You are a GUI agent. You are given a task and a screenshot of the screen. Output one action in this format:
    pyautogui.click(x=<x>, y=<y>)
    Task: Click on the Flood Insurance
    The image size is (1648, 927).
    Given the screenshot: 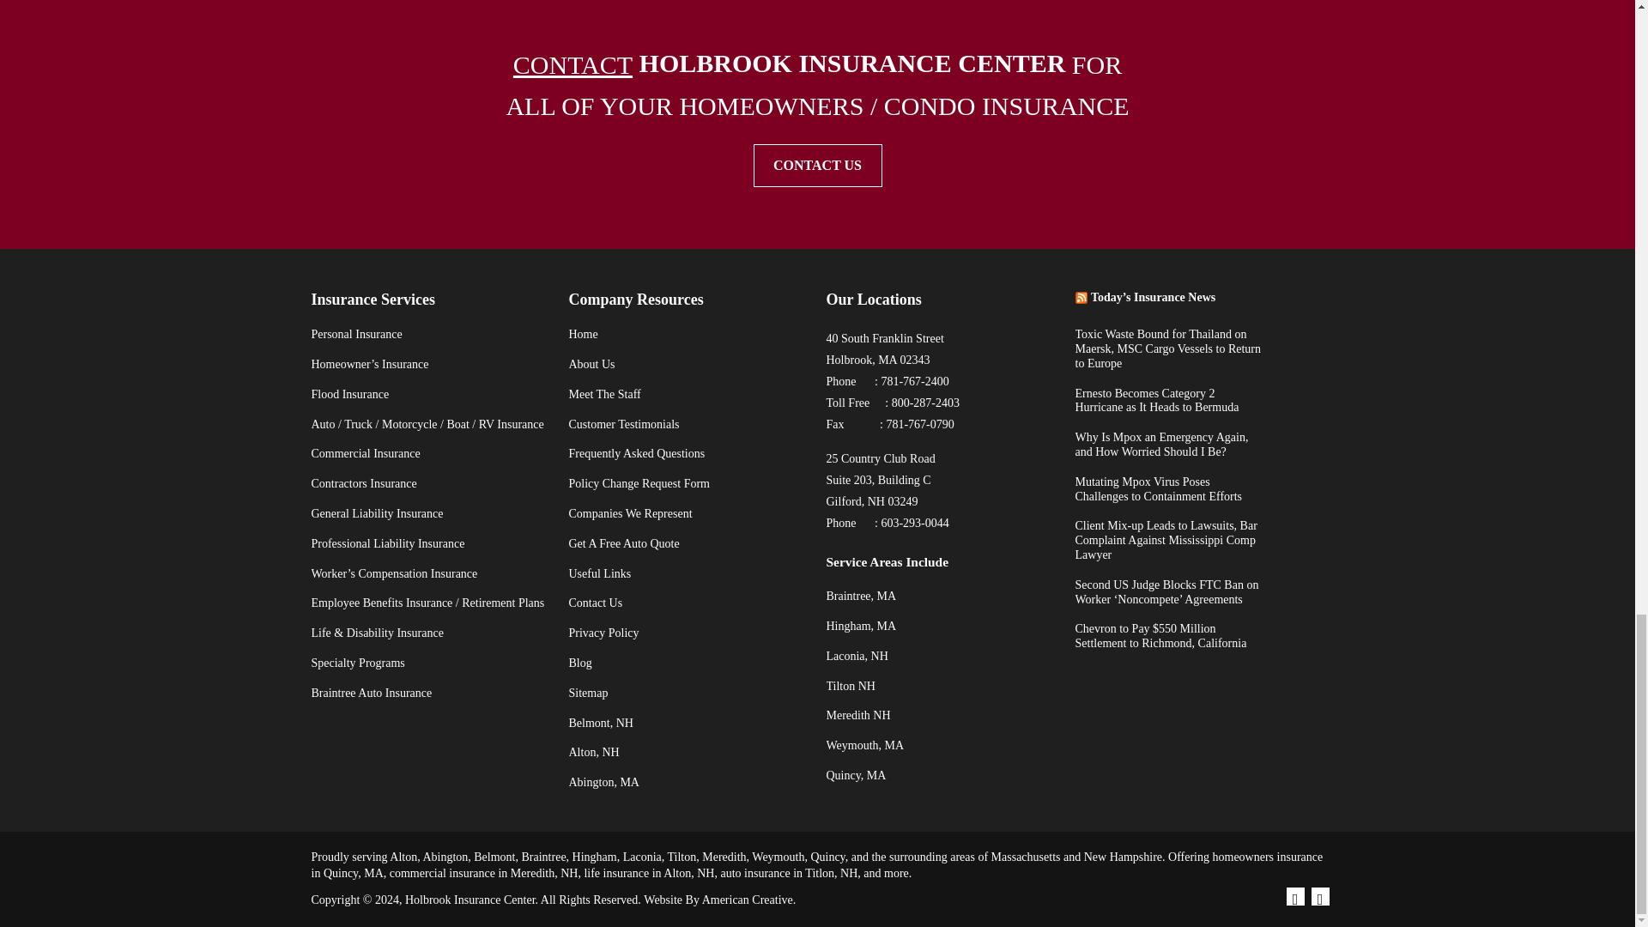 What is the action you would take?
    pyautogui.click(x=350, y=394)
    